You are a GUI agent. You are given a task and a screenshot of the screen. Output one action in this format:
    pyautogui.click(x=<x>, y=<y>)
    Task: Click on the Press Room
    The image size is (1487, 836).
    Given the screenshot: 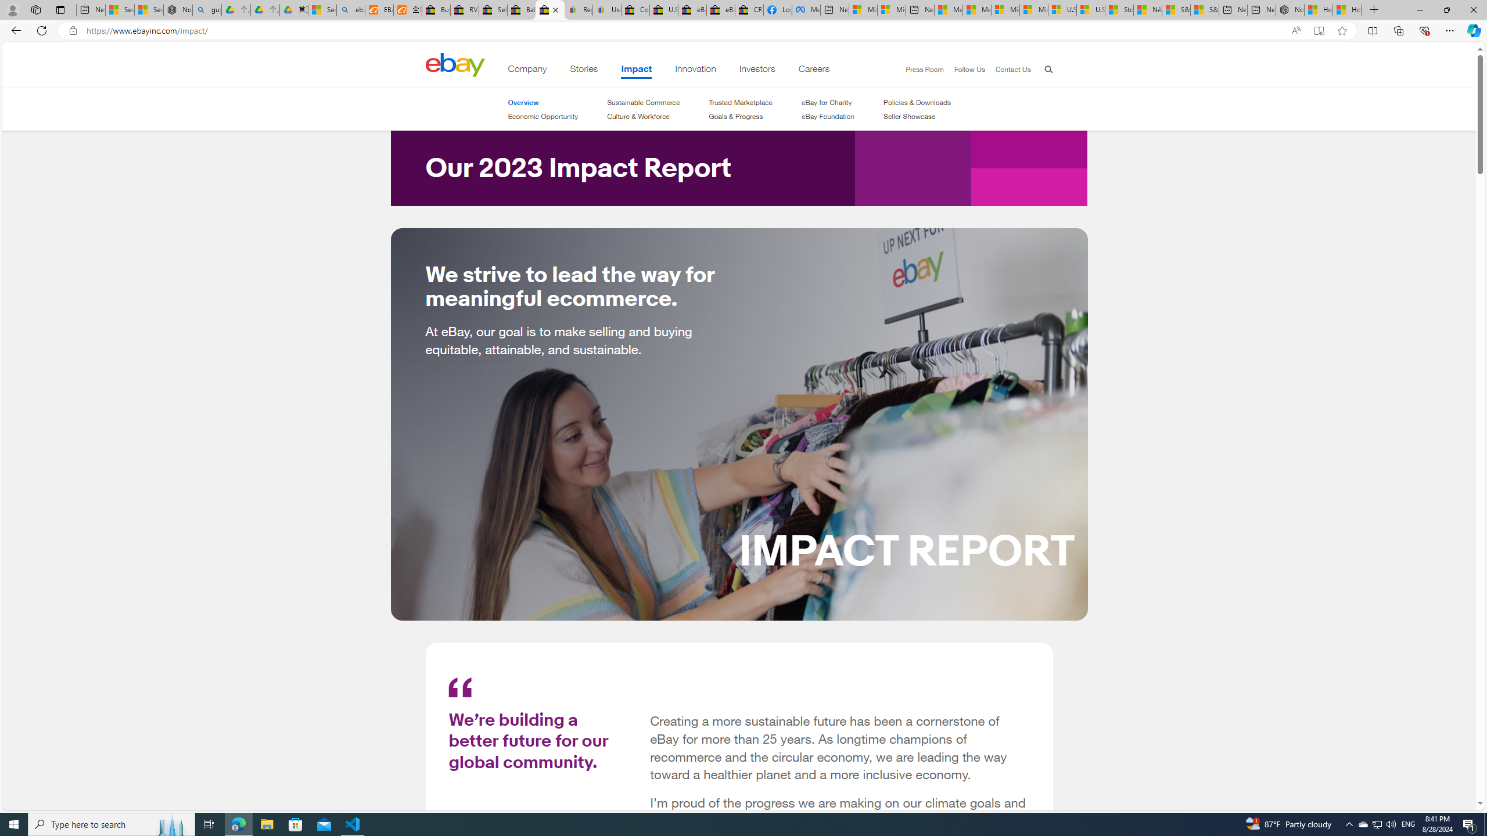 What is the action you would take?
    pyautogui.click(x=925, y=69)
    